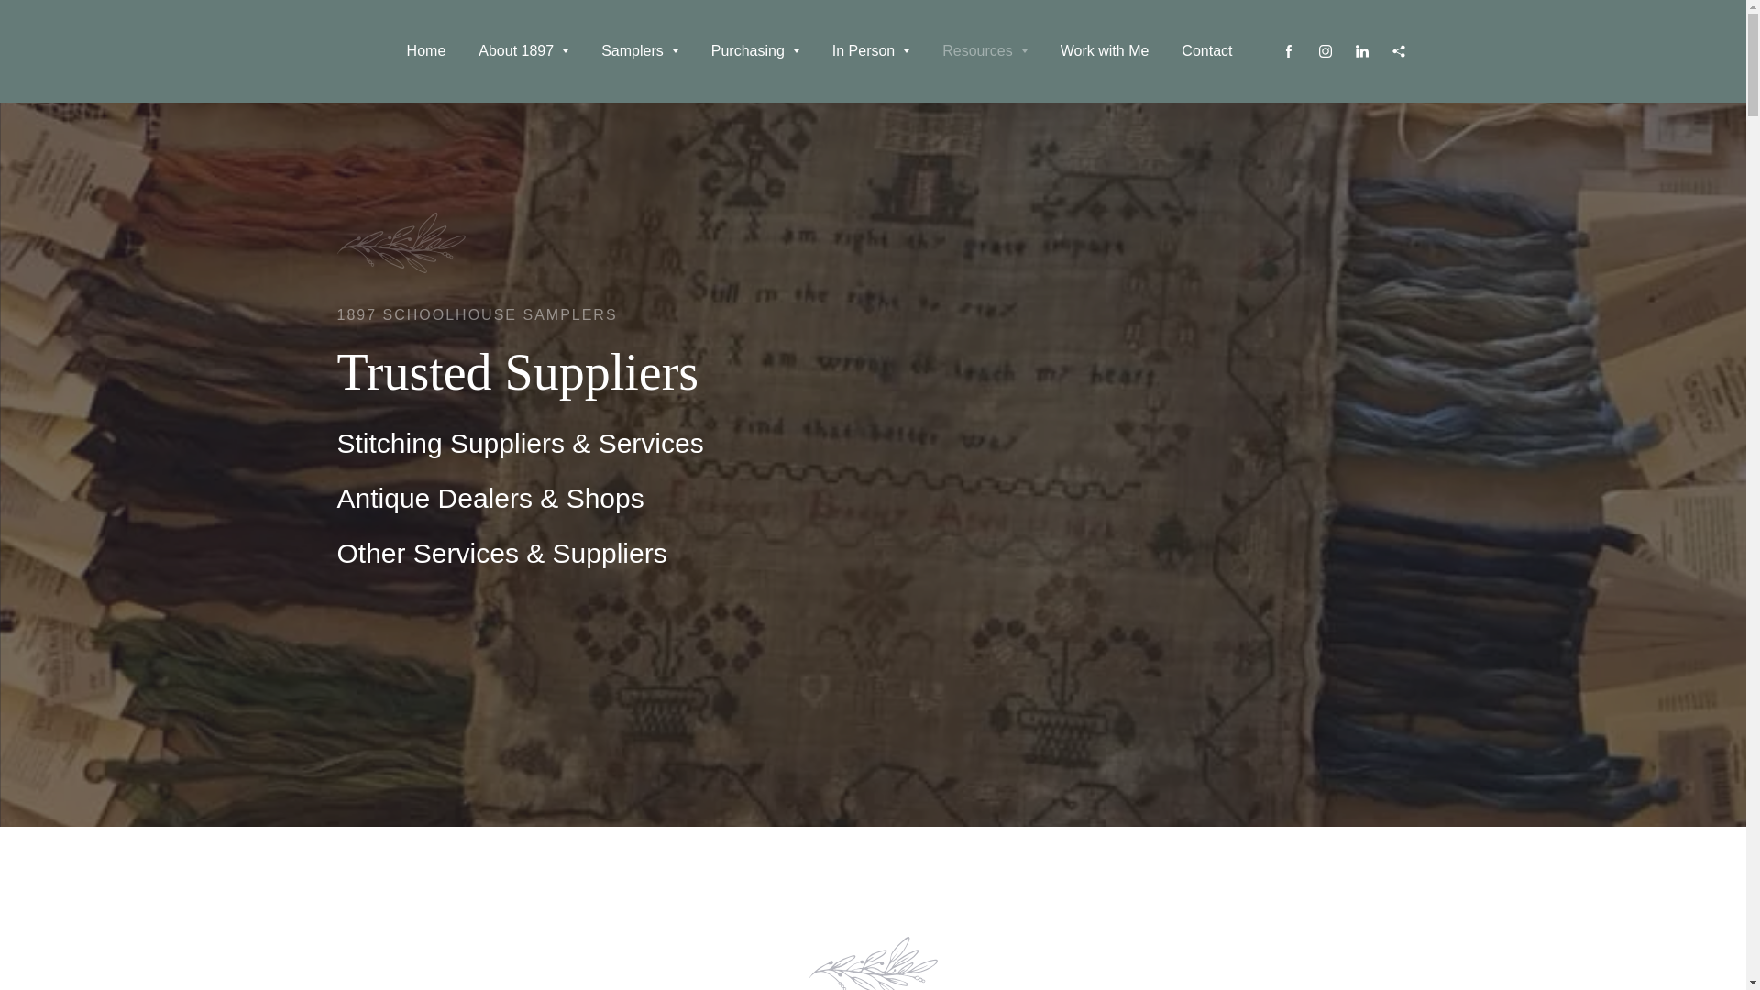 Image resolution: width=1760 pixels, height=990 pixels. I want to click on Purchasing, so click(755, 51).